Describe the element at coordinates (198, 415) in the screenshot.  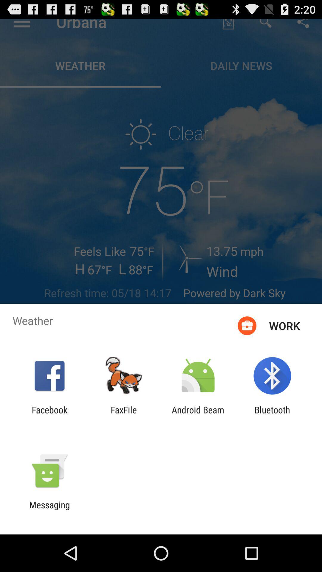
I see `tap the item to the left of the bluetooth item` at that location.